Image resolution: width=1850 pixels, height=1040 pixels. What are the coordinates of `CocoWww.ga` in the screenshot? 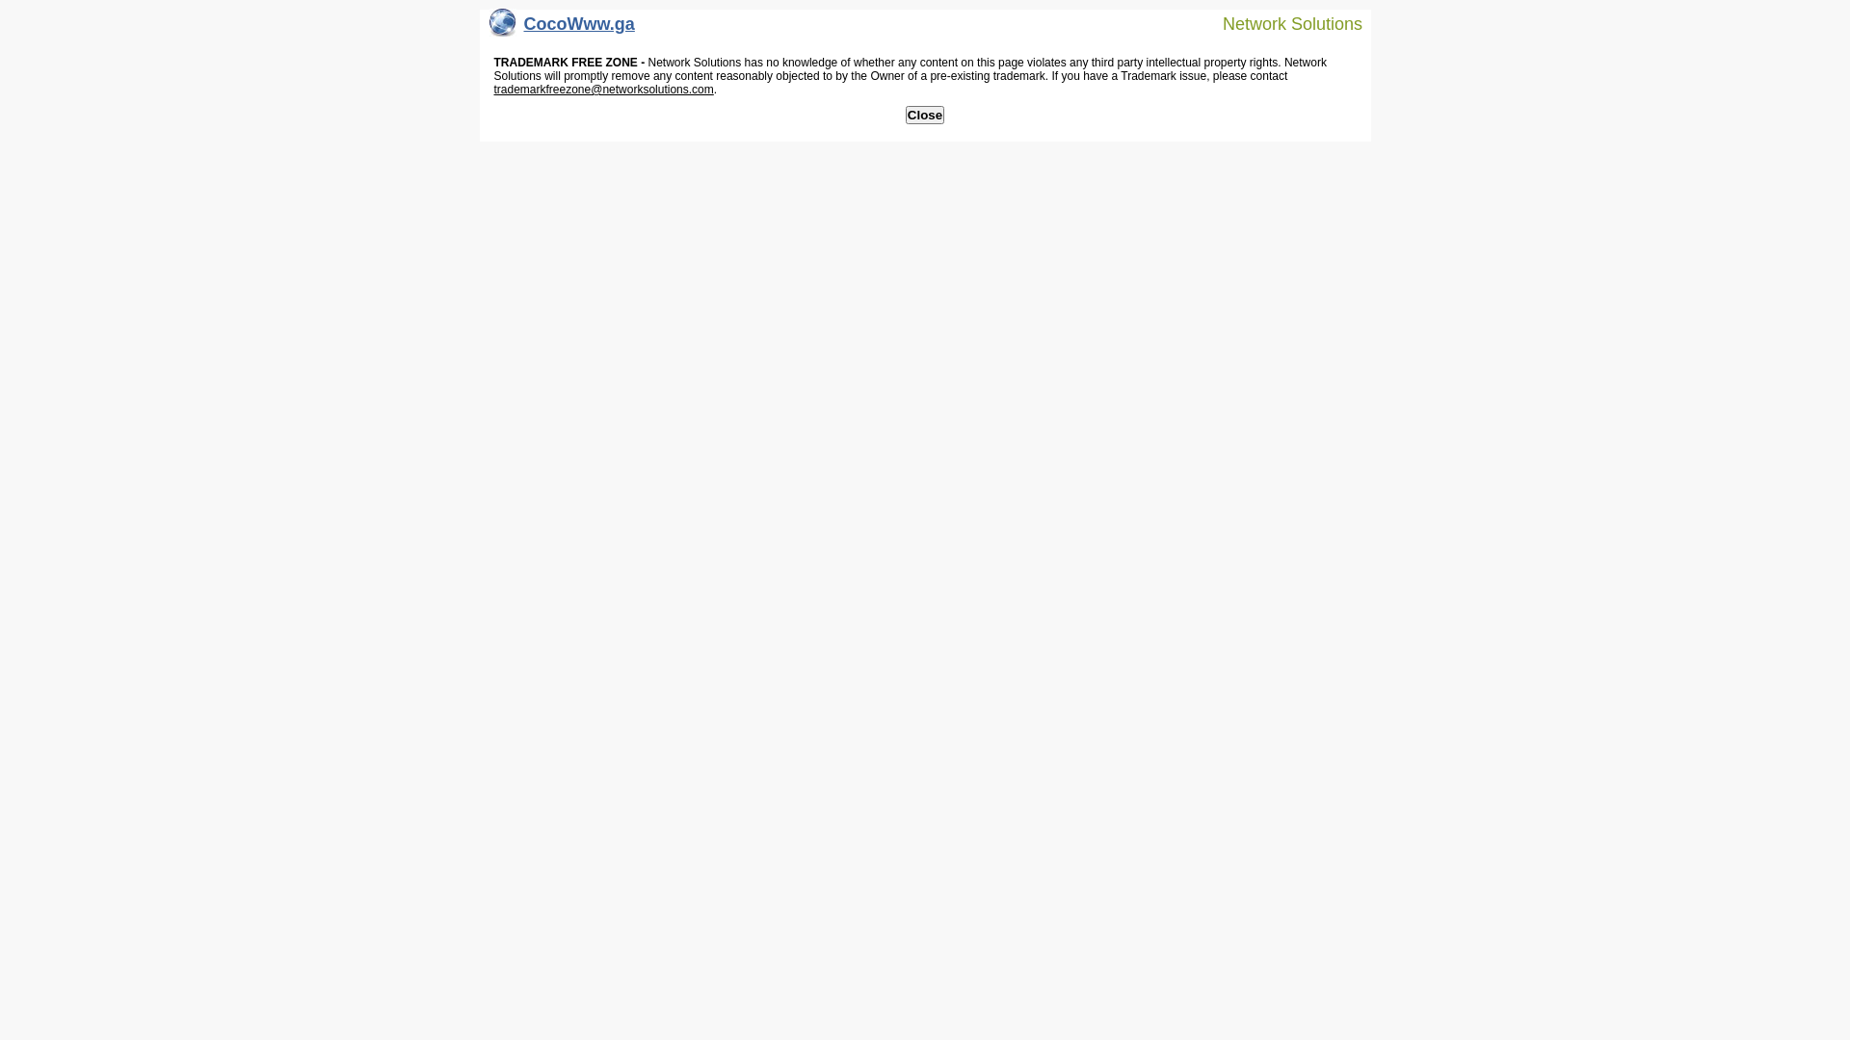 It's located at (563, 29).